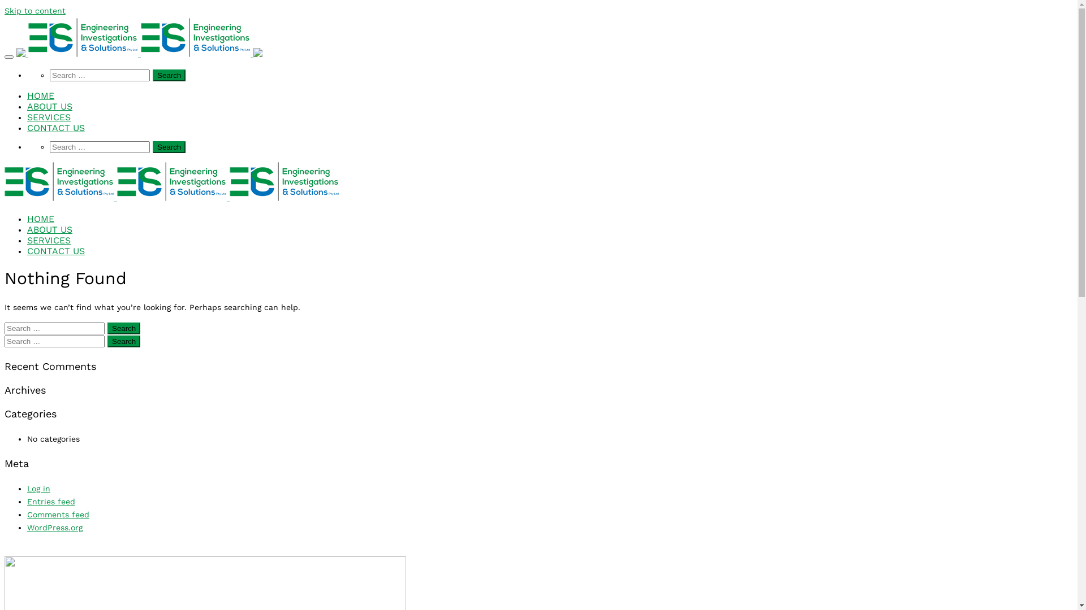 This screenshot has height=610, width=1086. Describe the element at coordinates (169, 76) in the screenshot. I see `Search` at that location.